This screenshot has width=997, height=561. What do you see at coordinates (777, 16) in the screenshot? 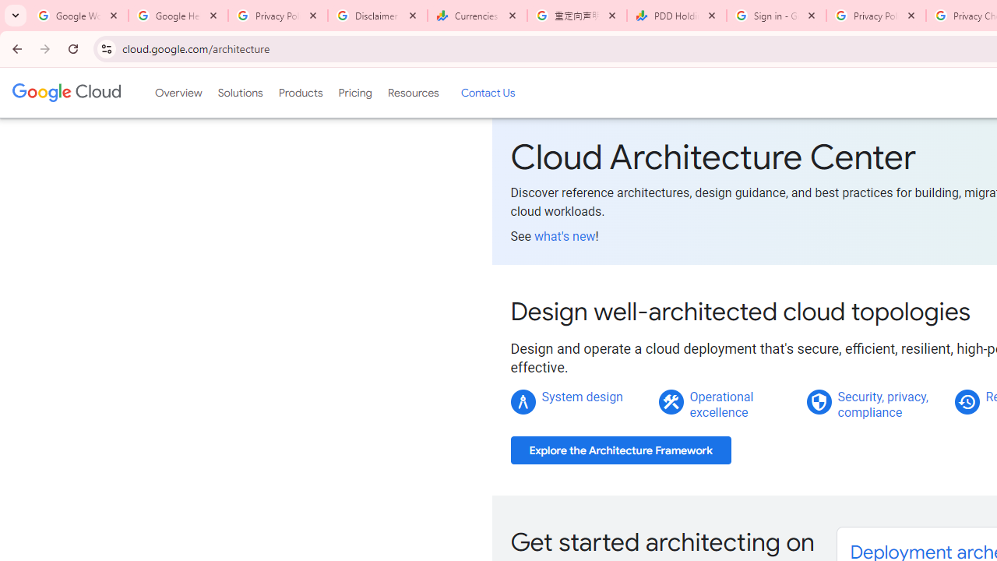
I see `Sign in - Google Accounts` at bounding box center [777, 16].